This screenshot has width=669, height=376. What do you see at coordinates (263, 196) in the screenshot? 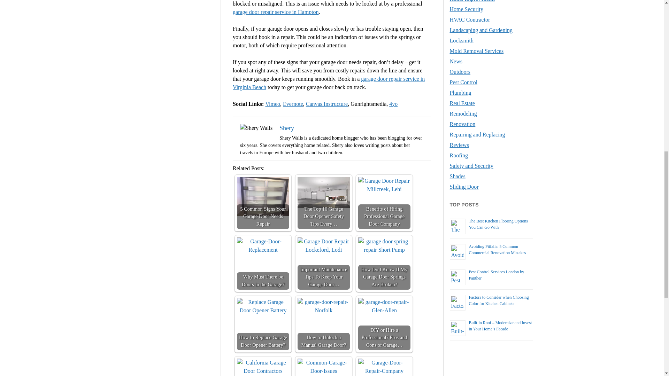
I see `5 Common Signs Your Garage Door Needs Repair` at bounding box center [263, 196].